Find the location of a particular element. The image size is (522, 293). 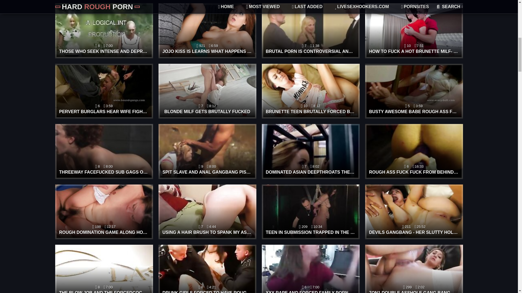

PERVERT BURGLARS HEAR WIFE FIGHTING is located at coordinates (104, 91).